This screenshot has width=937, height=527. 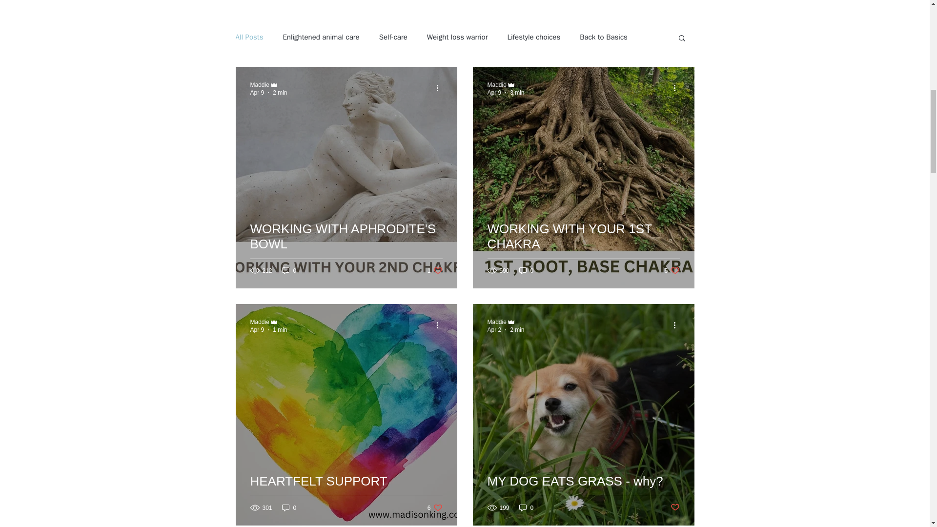 I want to click on Maddie, so click(x=494, y=329).